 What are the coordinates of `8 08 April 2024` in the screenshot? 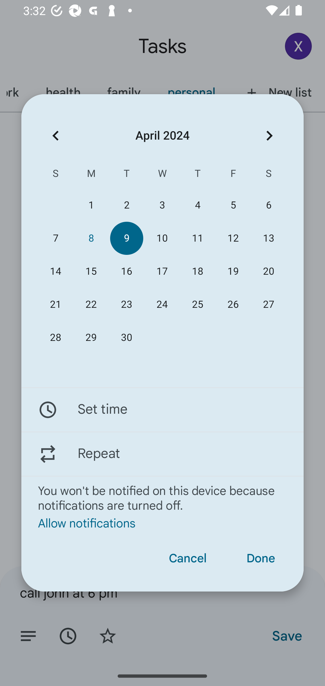 It's located at (91, 238).